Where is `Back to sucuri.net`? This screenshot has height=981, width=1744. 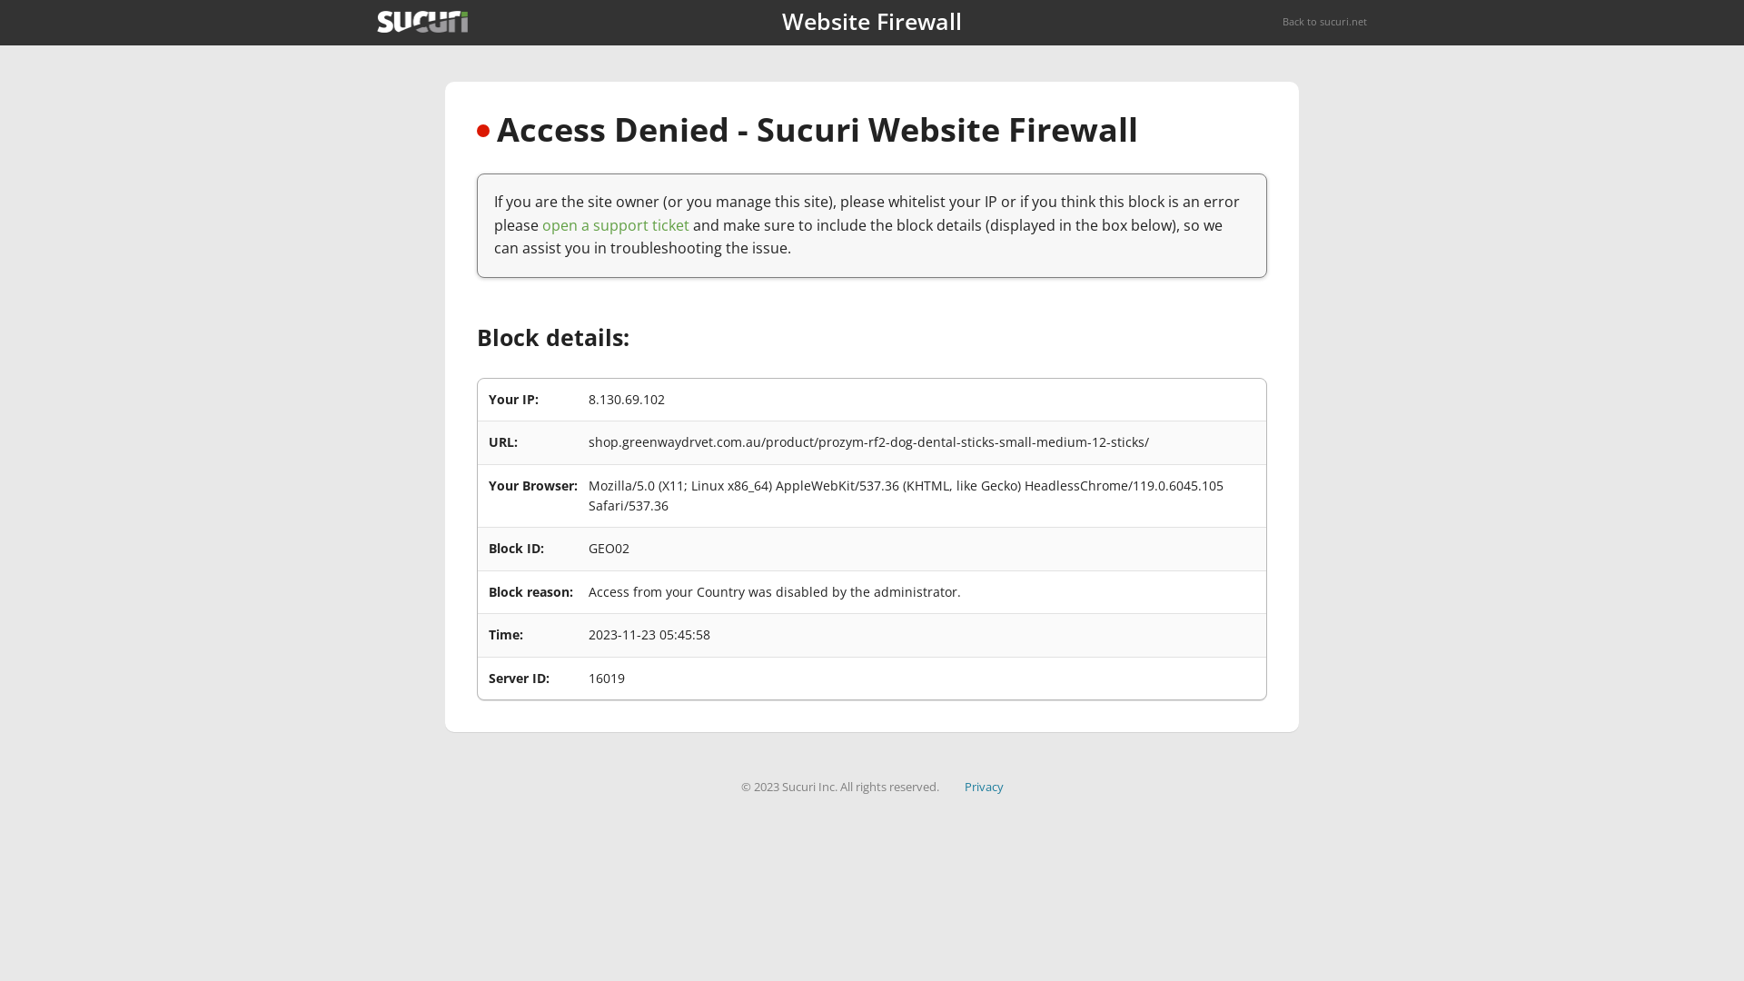 Back to sucuri.net is located at coordinates (1324, 22).